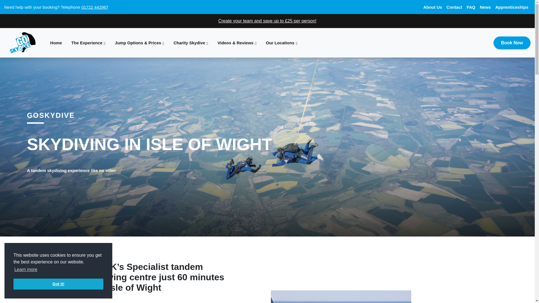  Describe the element at coordinates (432, 7) in the screenshot. I see `About Us` at that location.